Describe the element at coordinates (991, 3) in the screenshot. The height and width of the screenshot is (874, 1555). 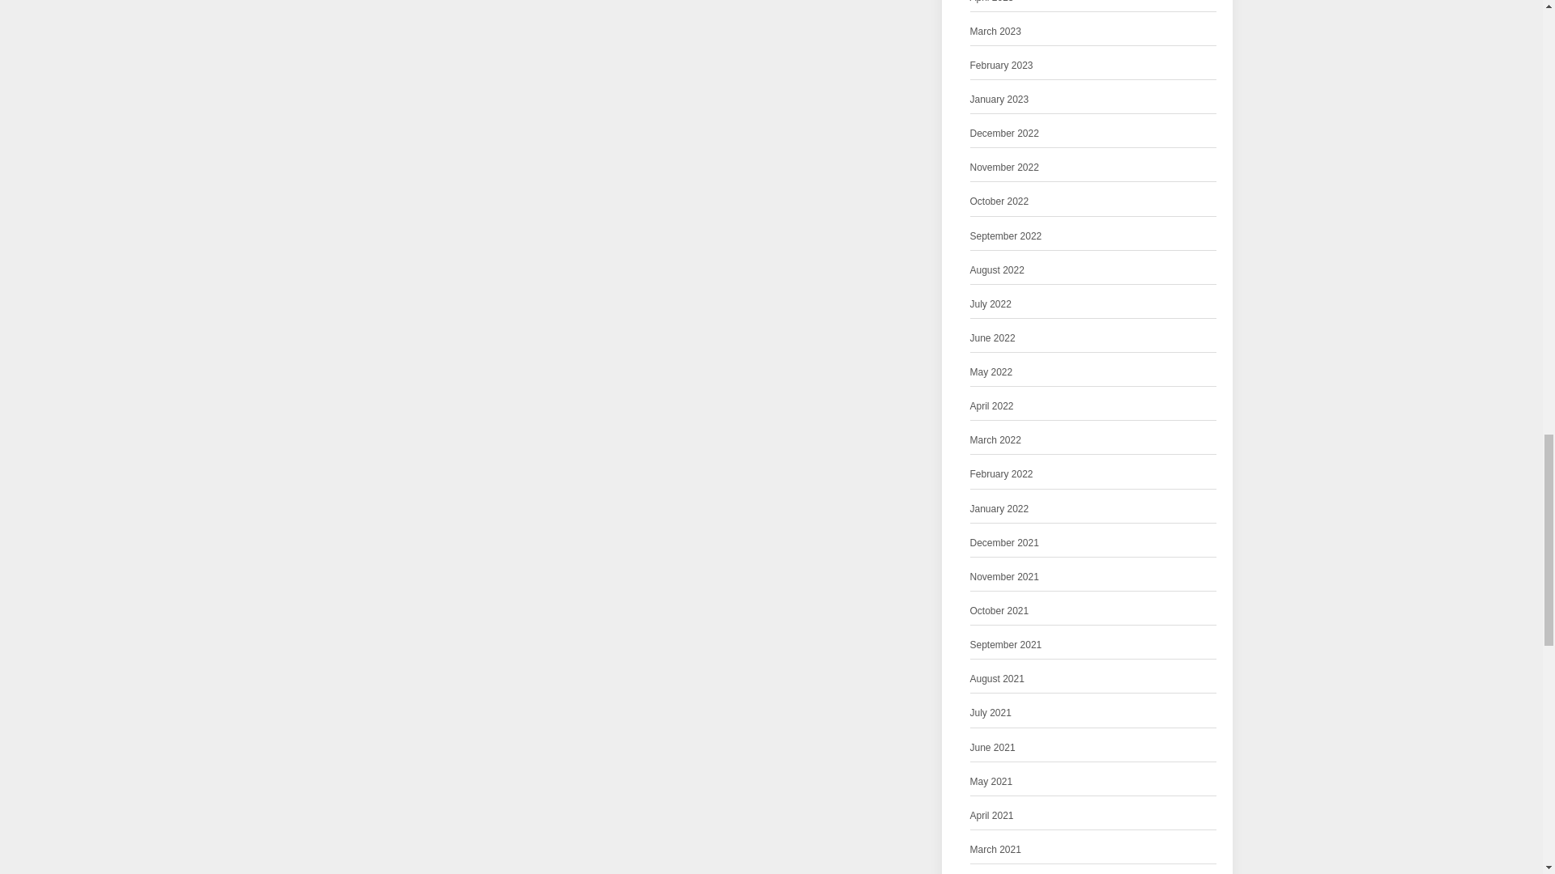
I see `April 2023` at that location.